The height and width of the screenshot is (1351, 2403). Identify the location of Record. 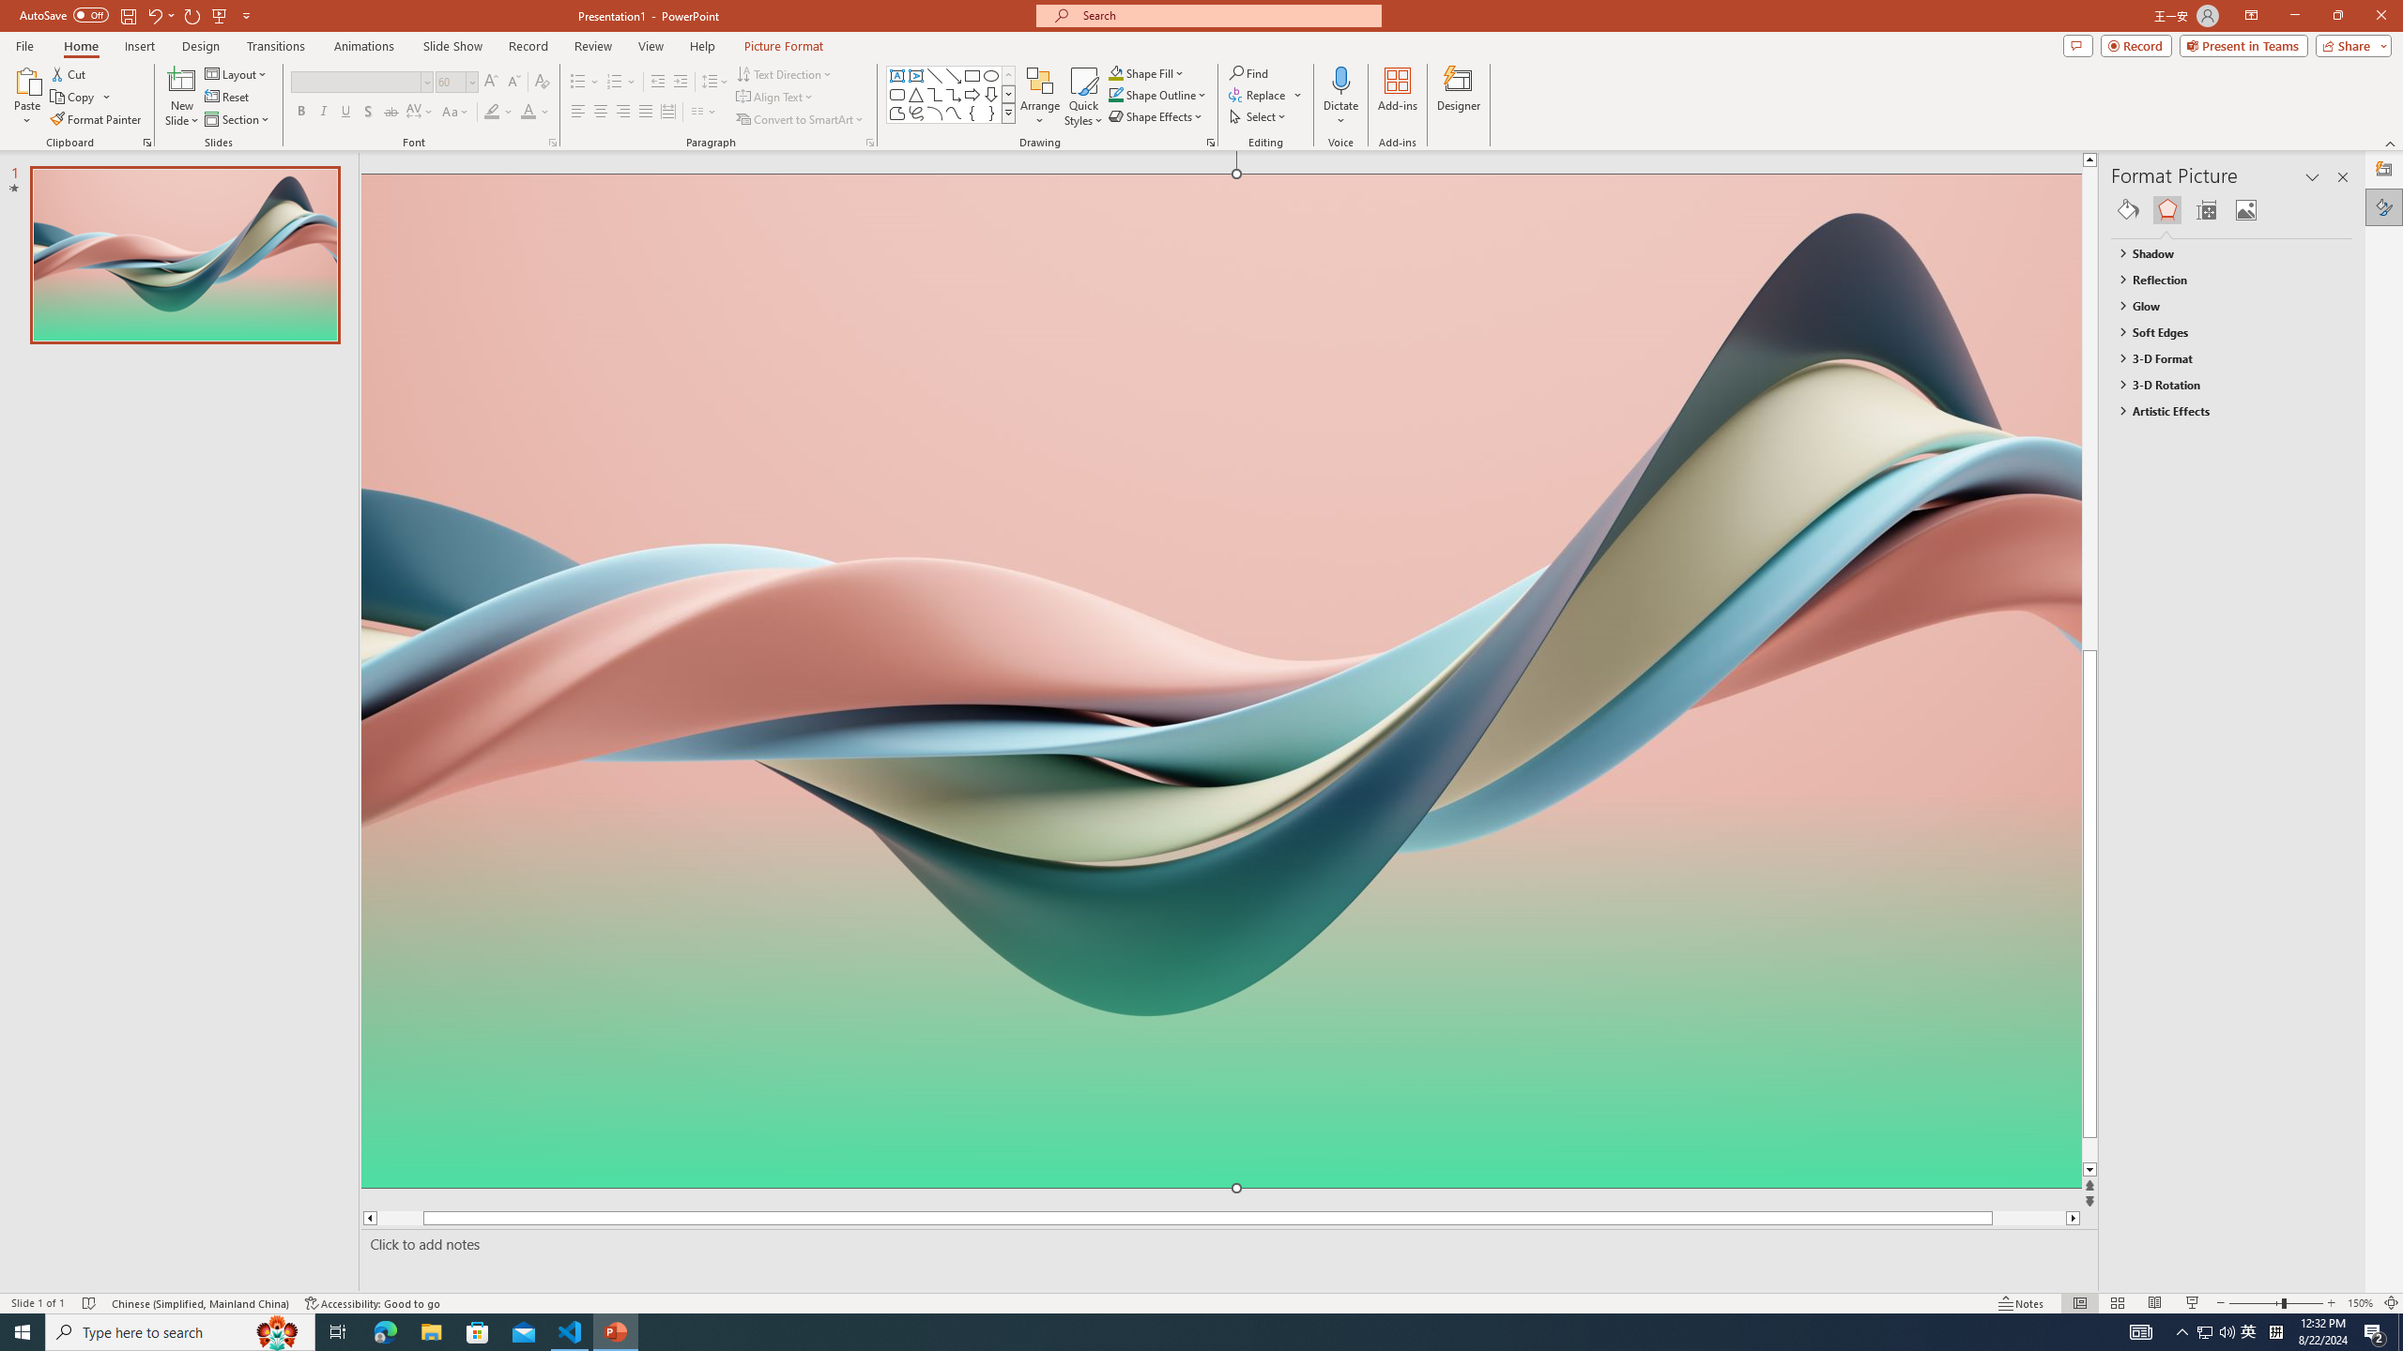
(528, 46).